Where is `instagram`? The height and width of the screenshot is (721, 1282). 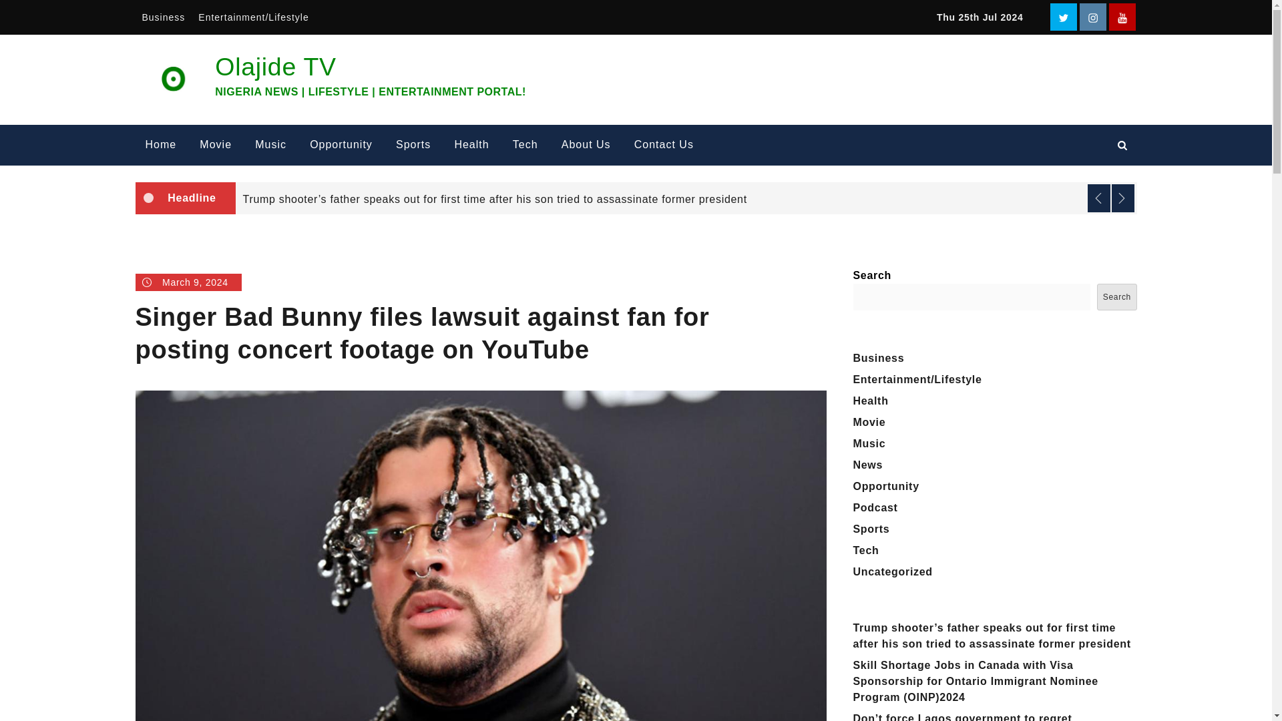
instagram is located at coordinates (1092, 17).